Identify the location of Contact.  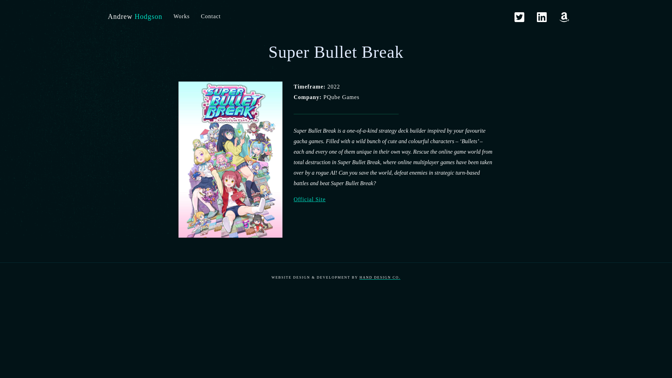
(211, 17).